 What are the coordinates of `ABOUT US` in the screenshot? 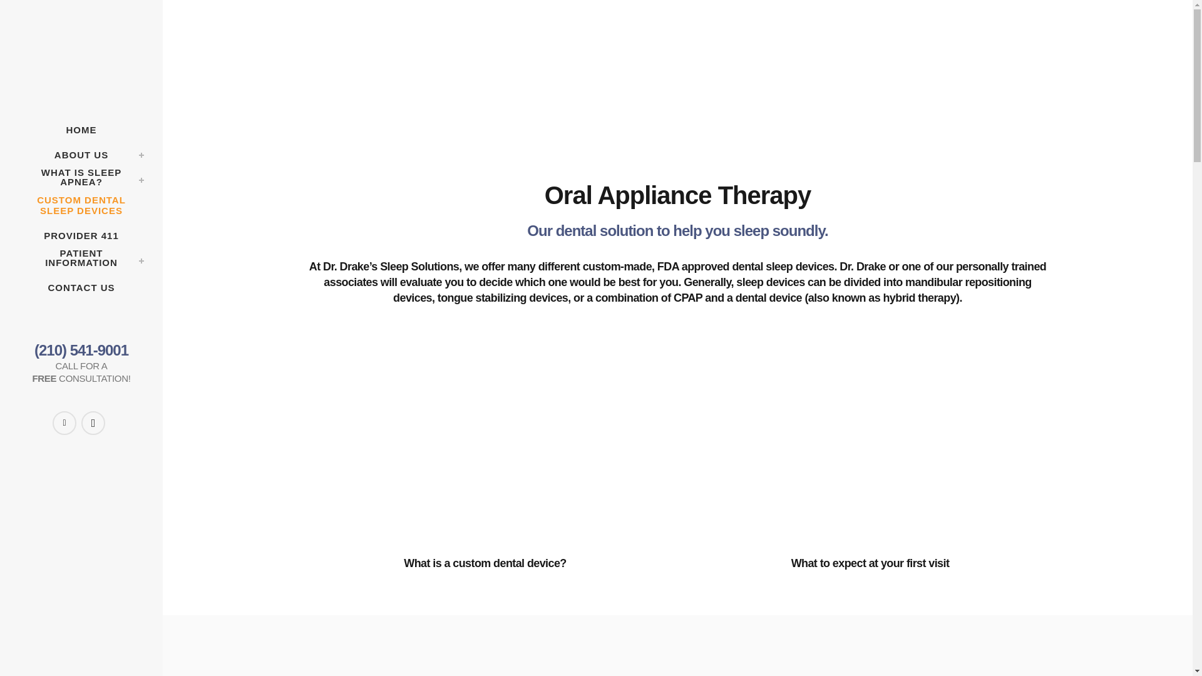 It's located at (81, 155).